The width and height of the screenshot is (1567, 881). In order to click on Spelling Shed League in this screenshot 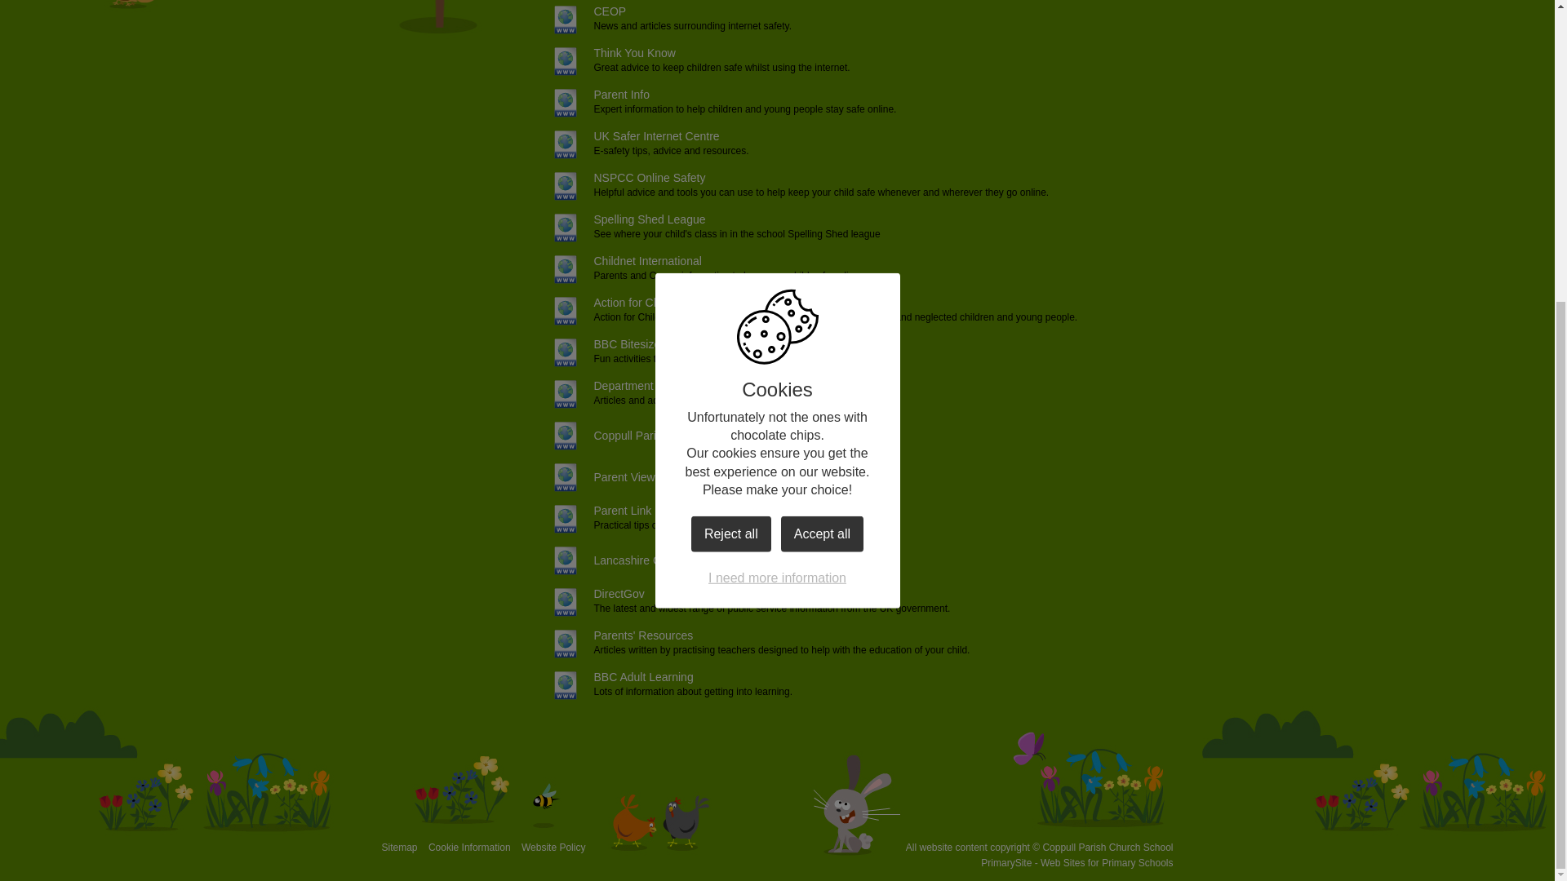, I will do `click(623, 219)`.